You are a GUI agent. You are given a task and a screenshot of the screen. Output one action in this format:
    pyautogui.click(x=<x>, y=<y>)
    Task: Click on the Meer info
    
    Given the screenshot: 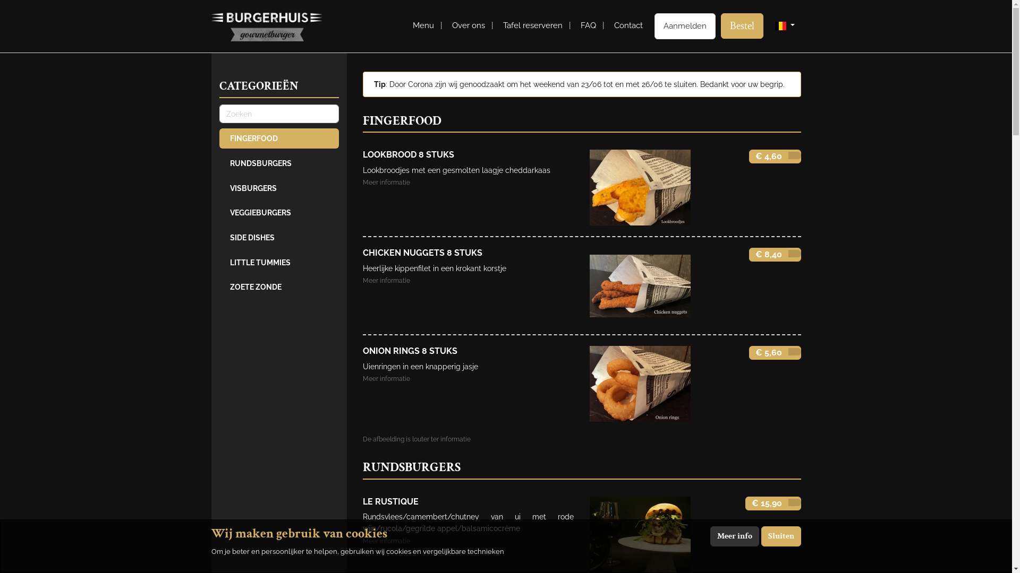 What is the action you would take?
    pyautogui.click(x=734, y=536)
    